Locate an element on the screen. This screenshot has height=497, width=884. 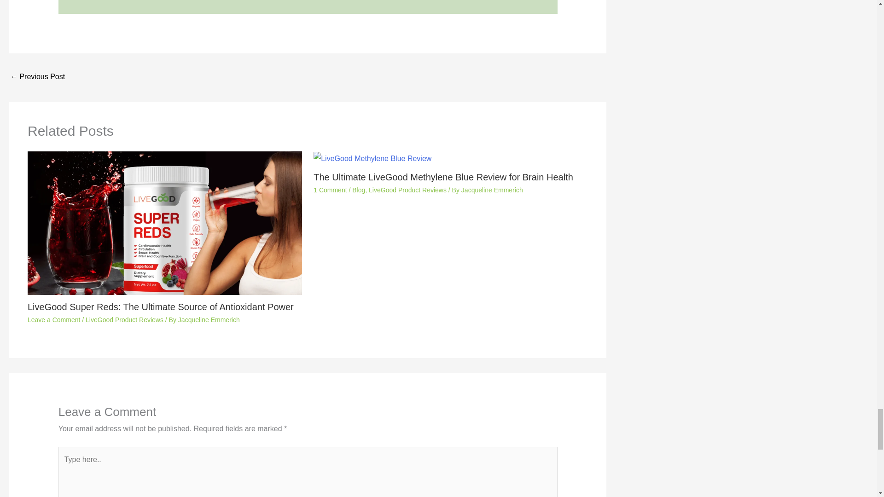
LiveGood Product Reviews is located at coordinates (407, 190).